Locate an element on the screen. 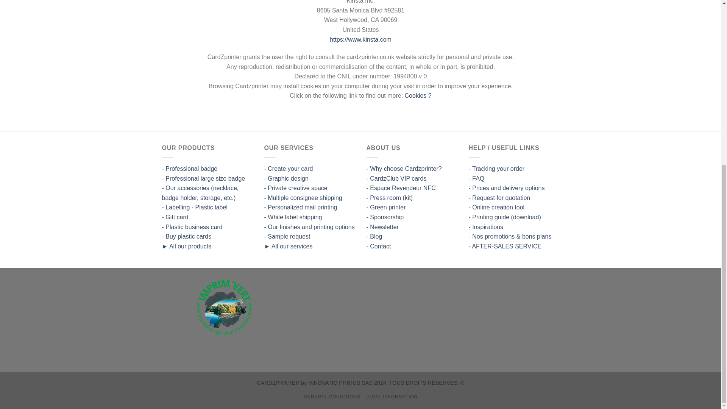  - Professional large size badge is located at coordinates (204, 178).